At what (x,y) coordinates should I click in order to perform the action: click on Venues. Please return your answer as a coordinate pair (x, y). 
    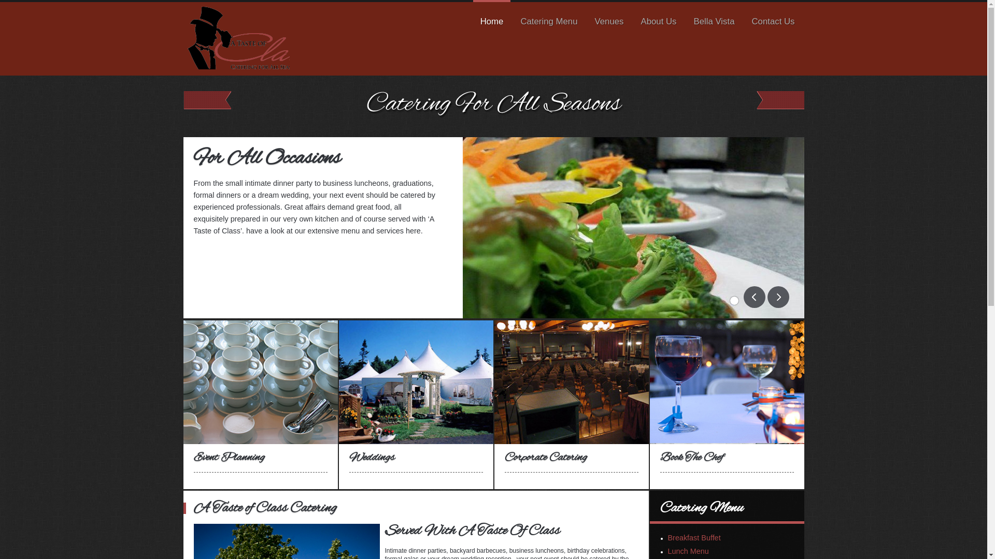
    Looking at the image, I should click on (609, 25).